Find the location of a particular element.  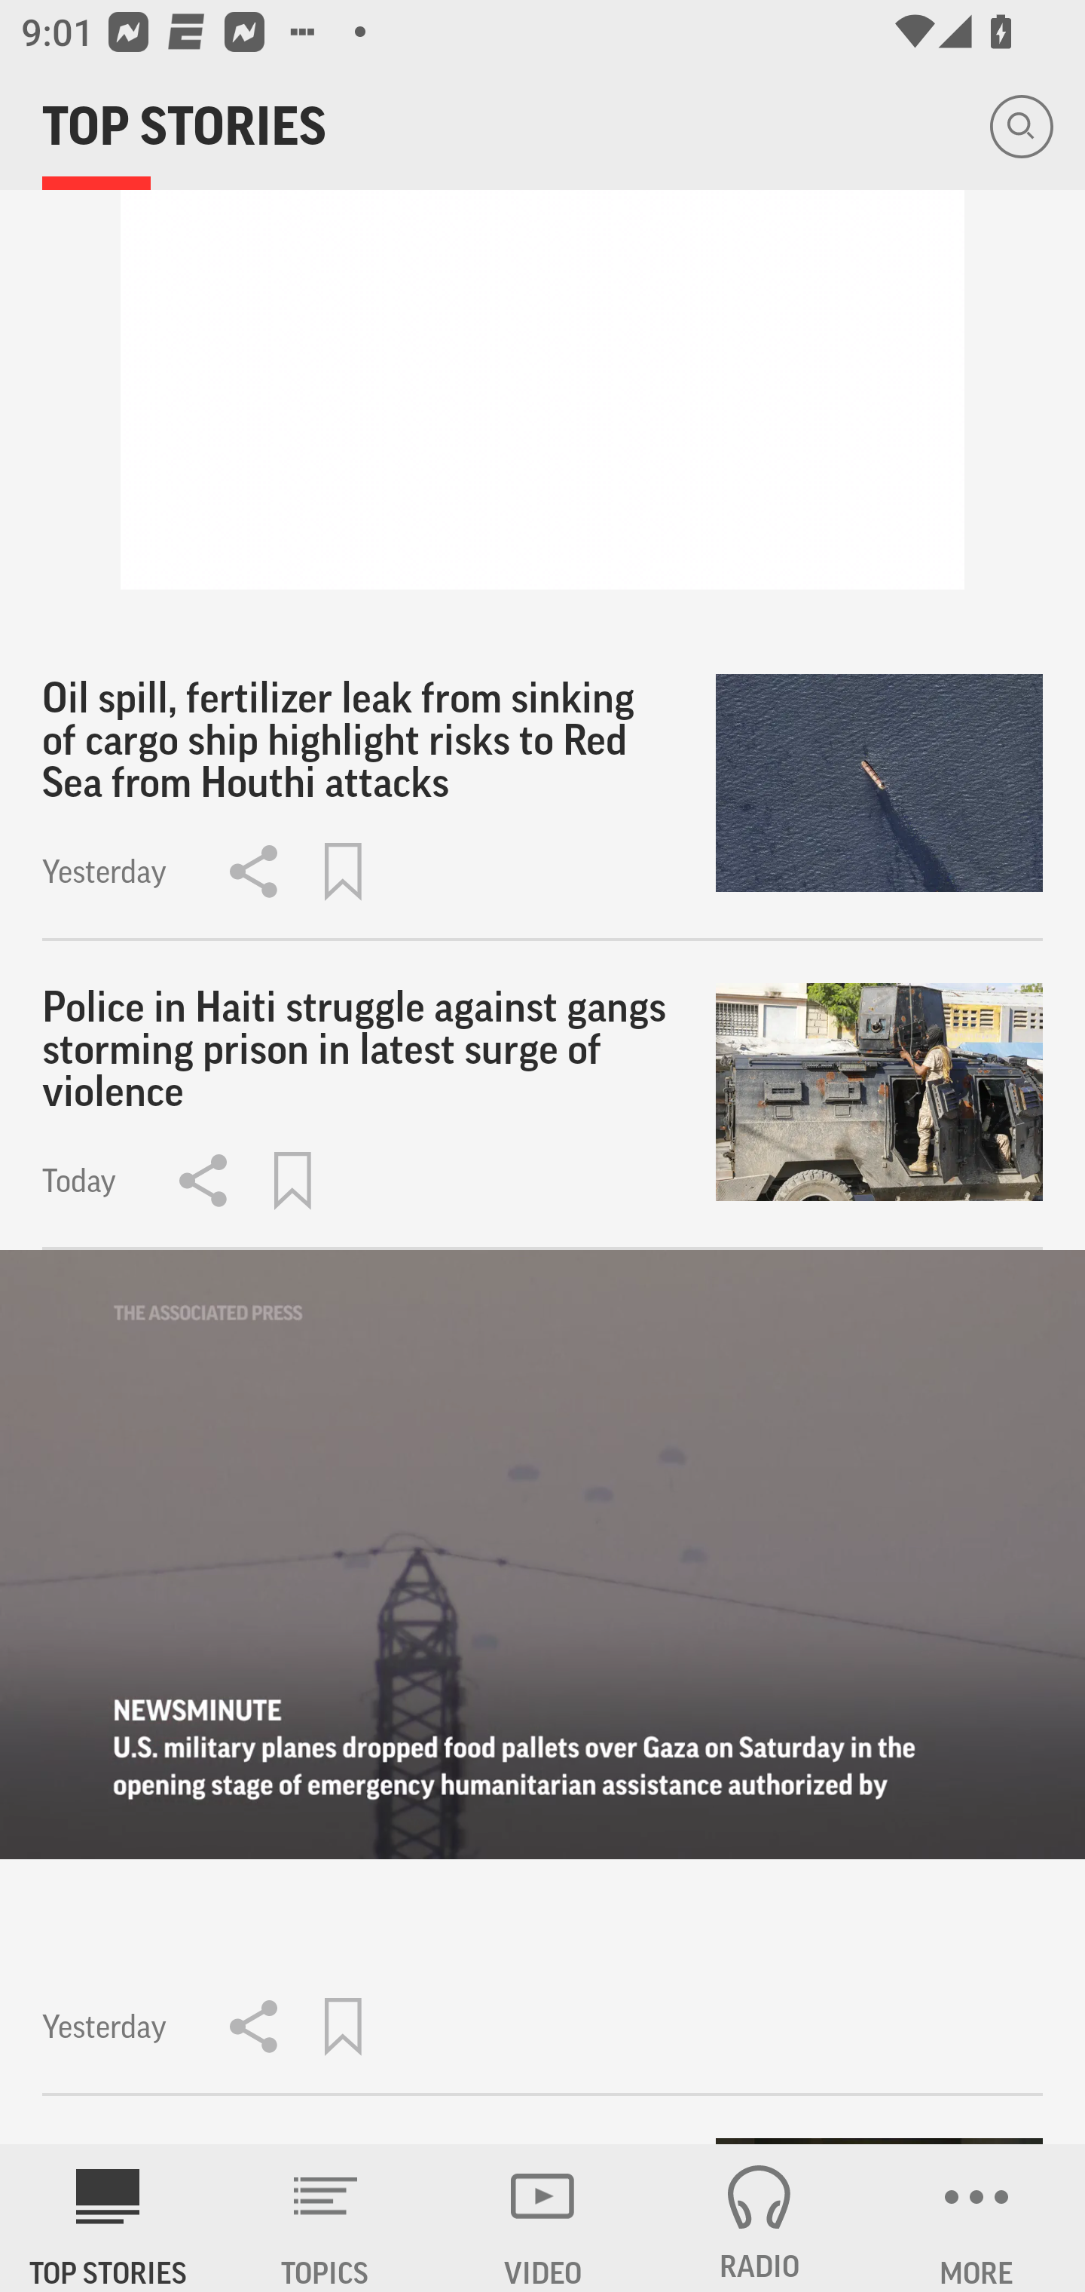

AP News TOP STORIES is located at coordinates (108, 2218).